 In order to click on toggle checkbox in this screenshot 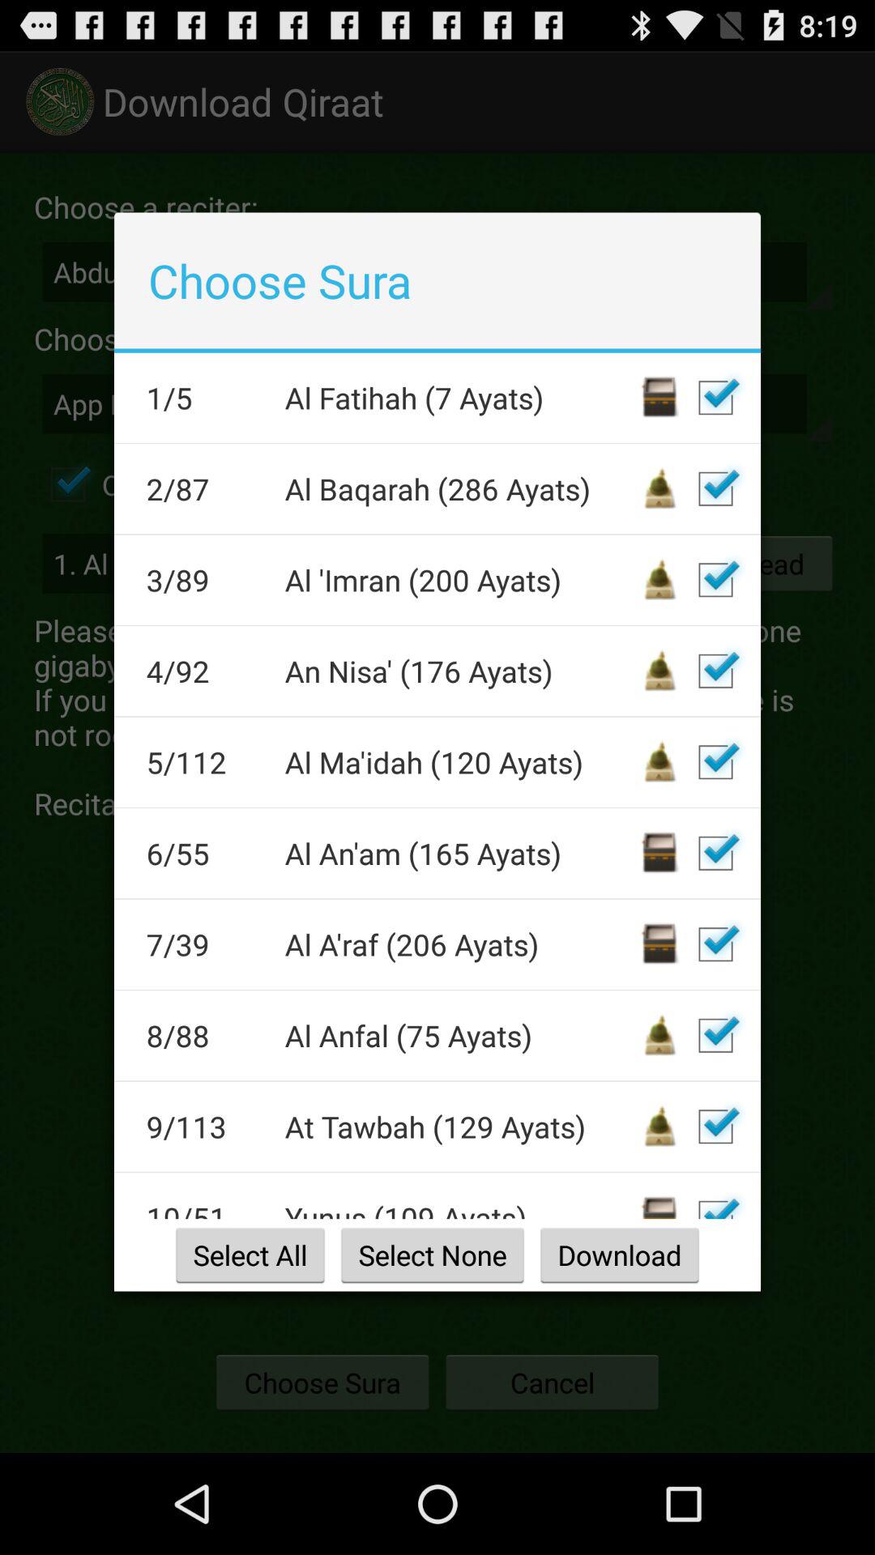, I will do `click(715, 398)`.